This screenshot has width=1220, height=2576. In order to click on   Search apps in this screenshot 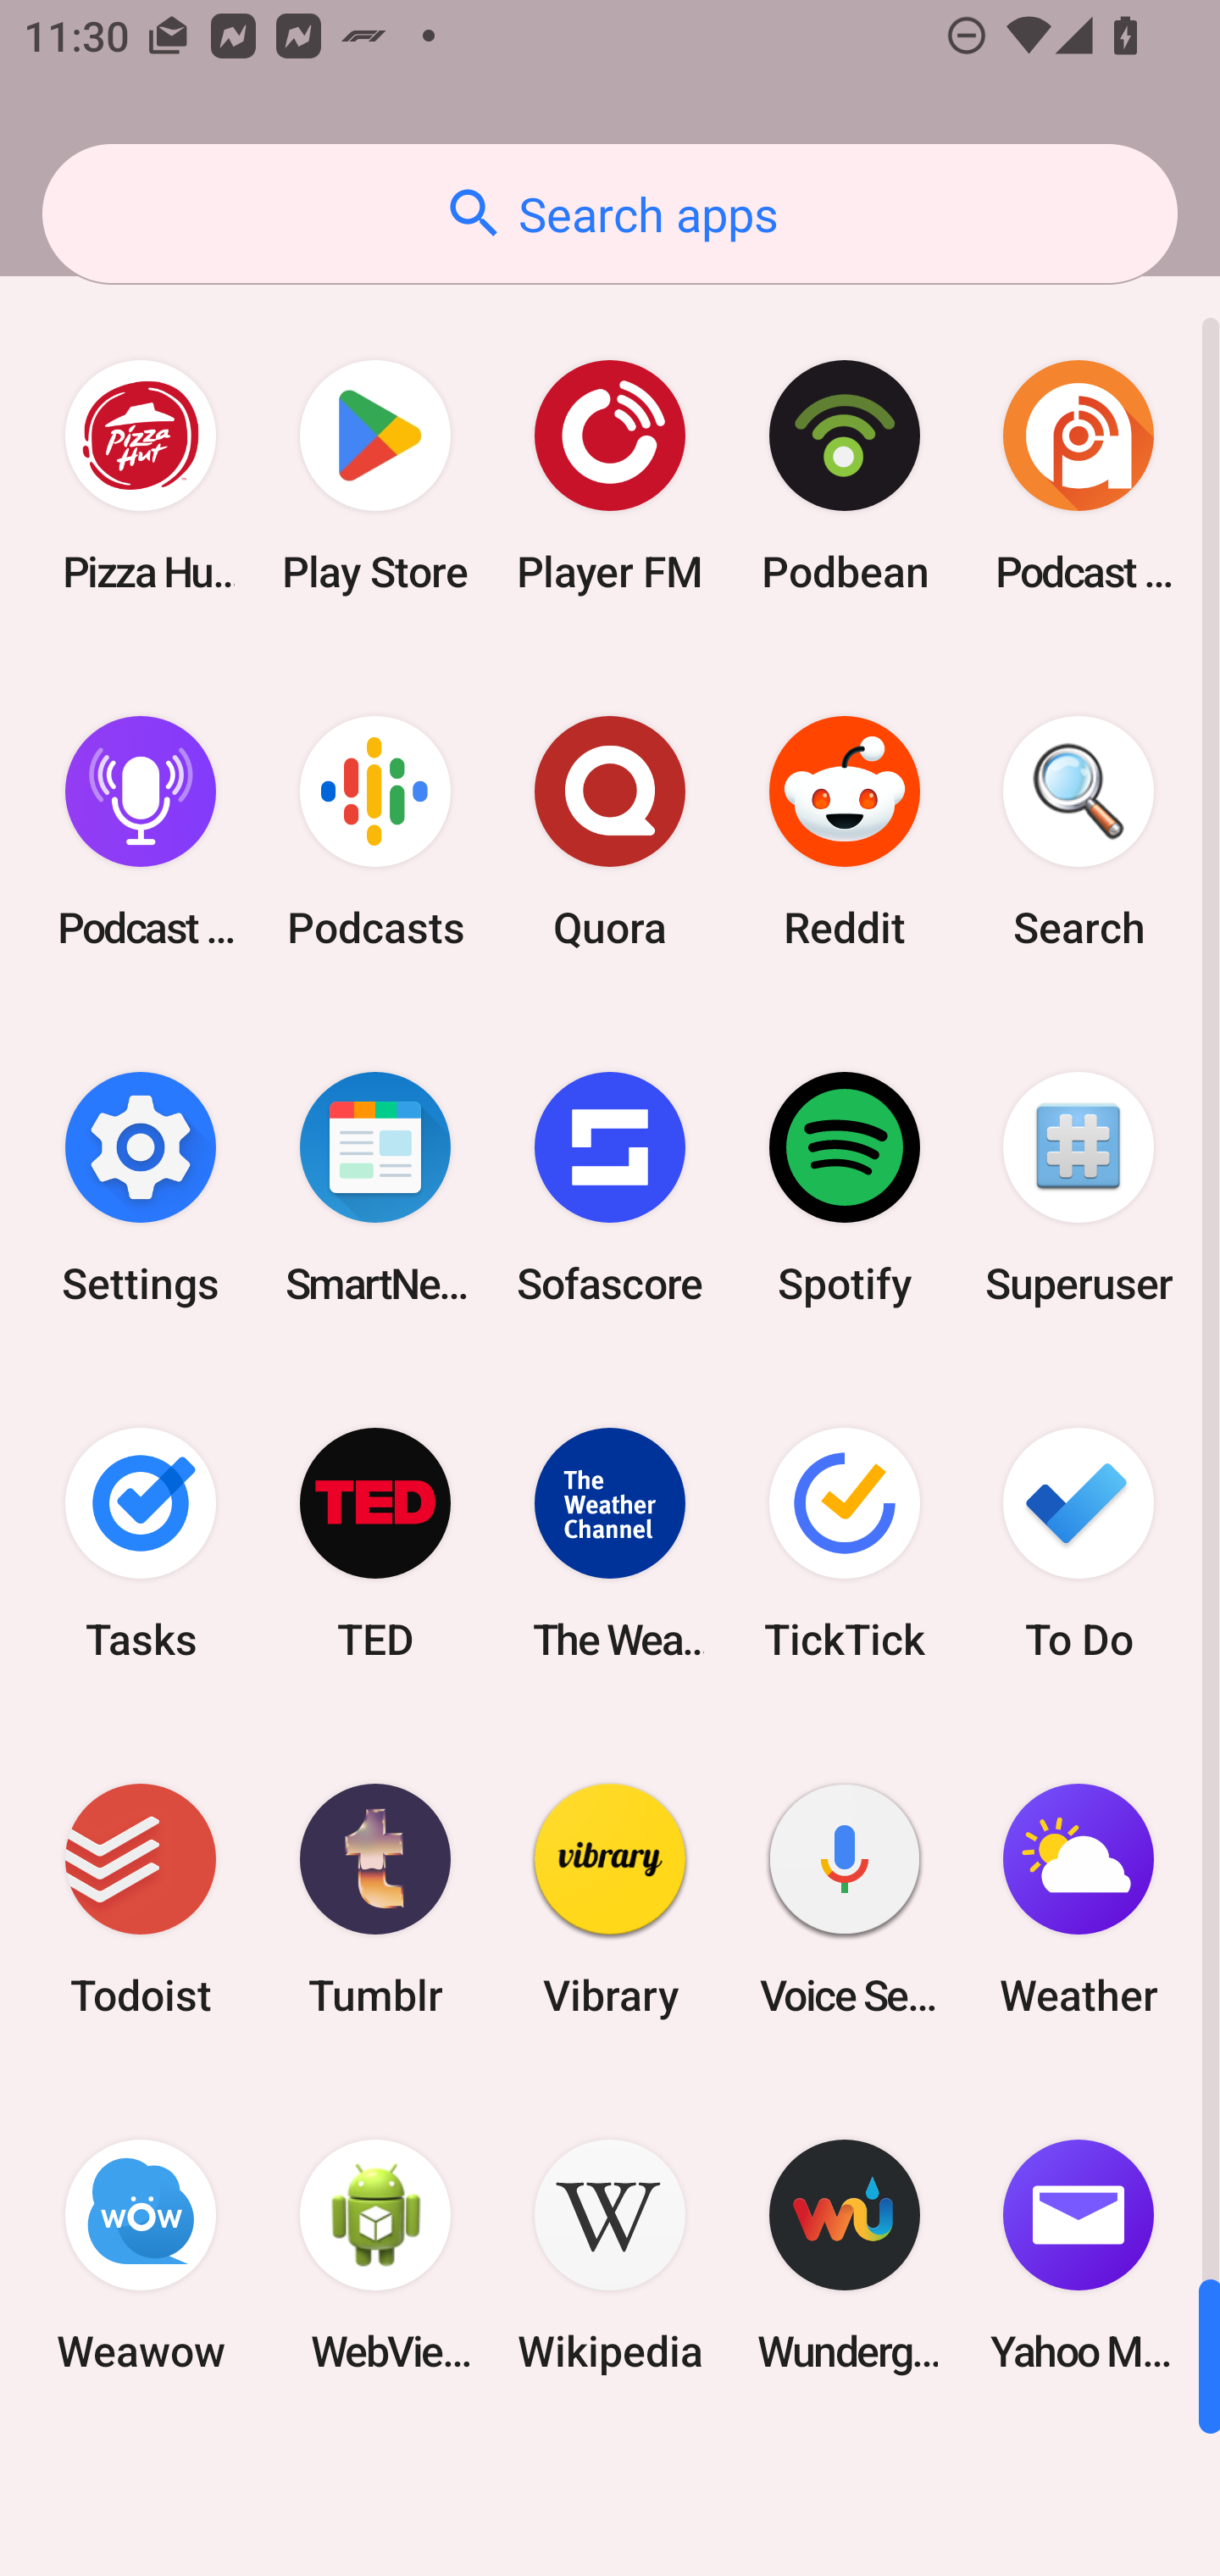, I will do `click(610, 214)`.